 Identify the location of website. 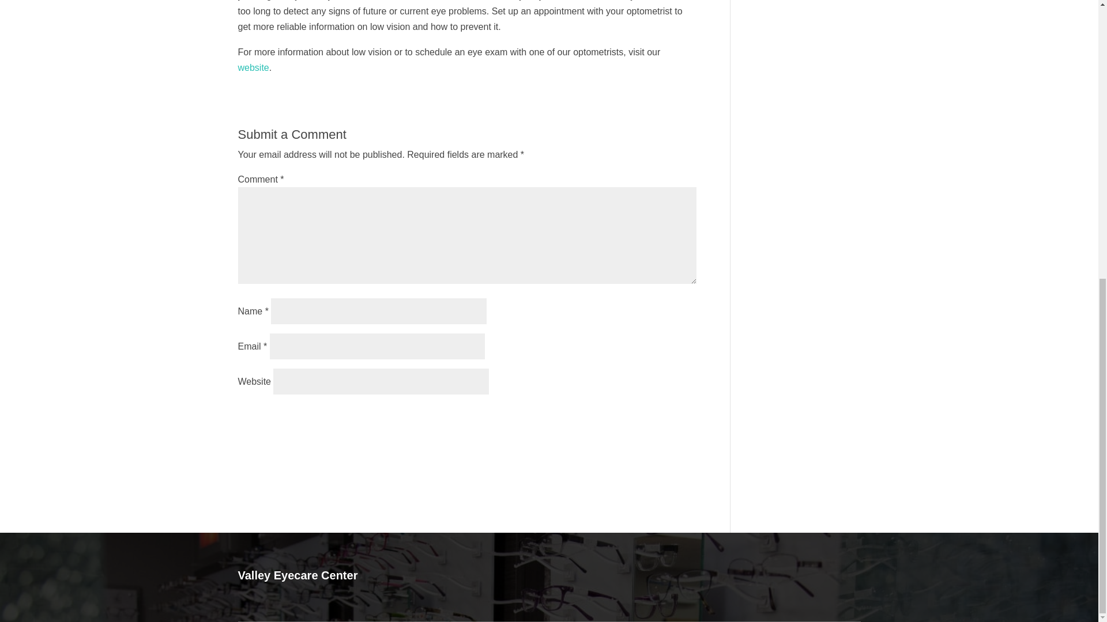
(253, 68).